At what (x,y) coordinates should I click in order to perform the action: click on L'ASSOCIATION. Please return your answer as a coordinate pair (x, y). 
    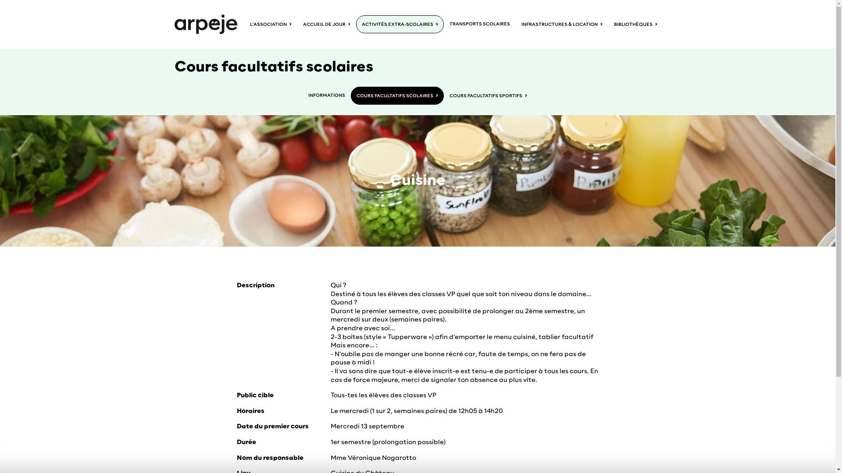
    Looking at the image, I should click on (271, 25).